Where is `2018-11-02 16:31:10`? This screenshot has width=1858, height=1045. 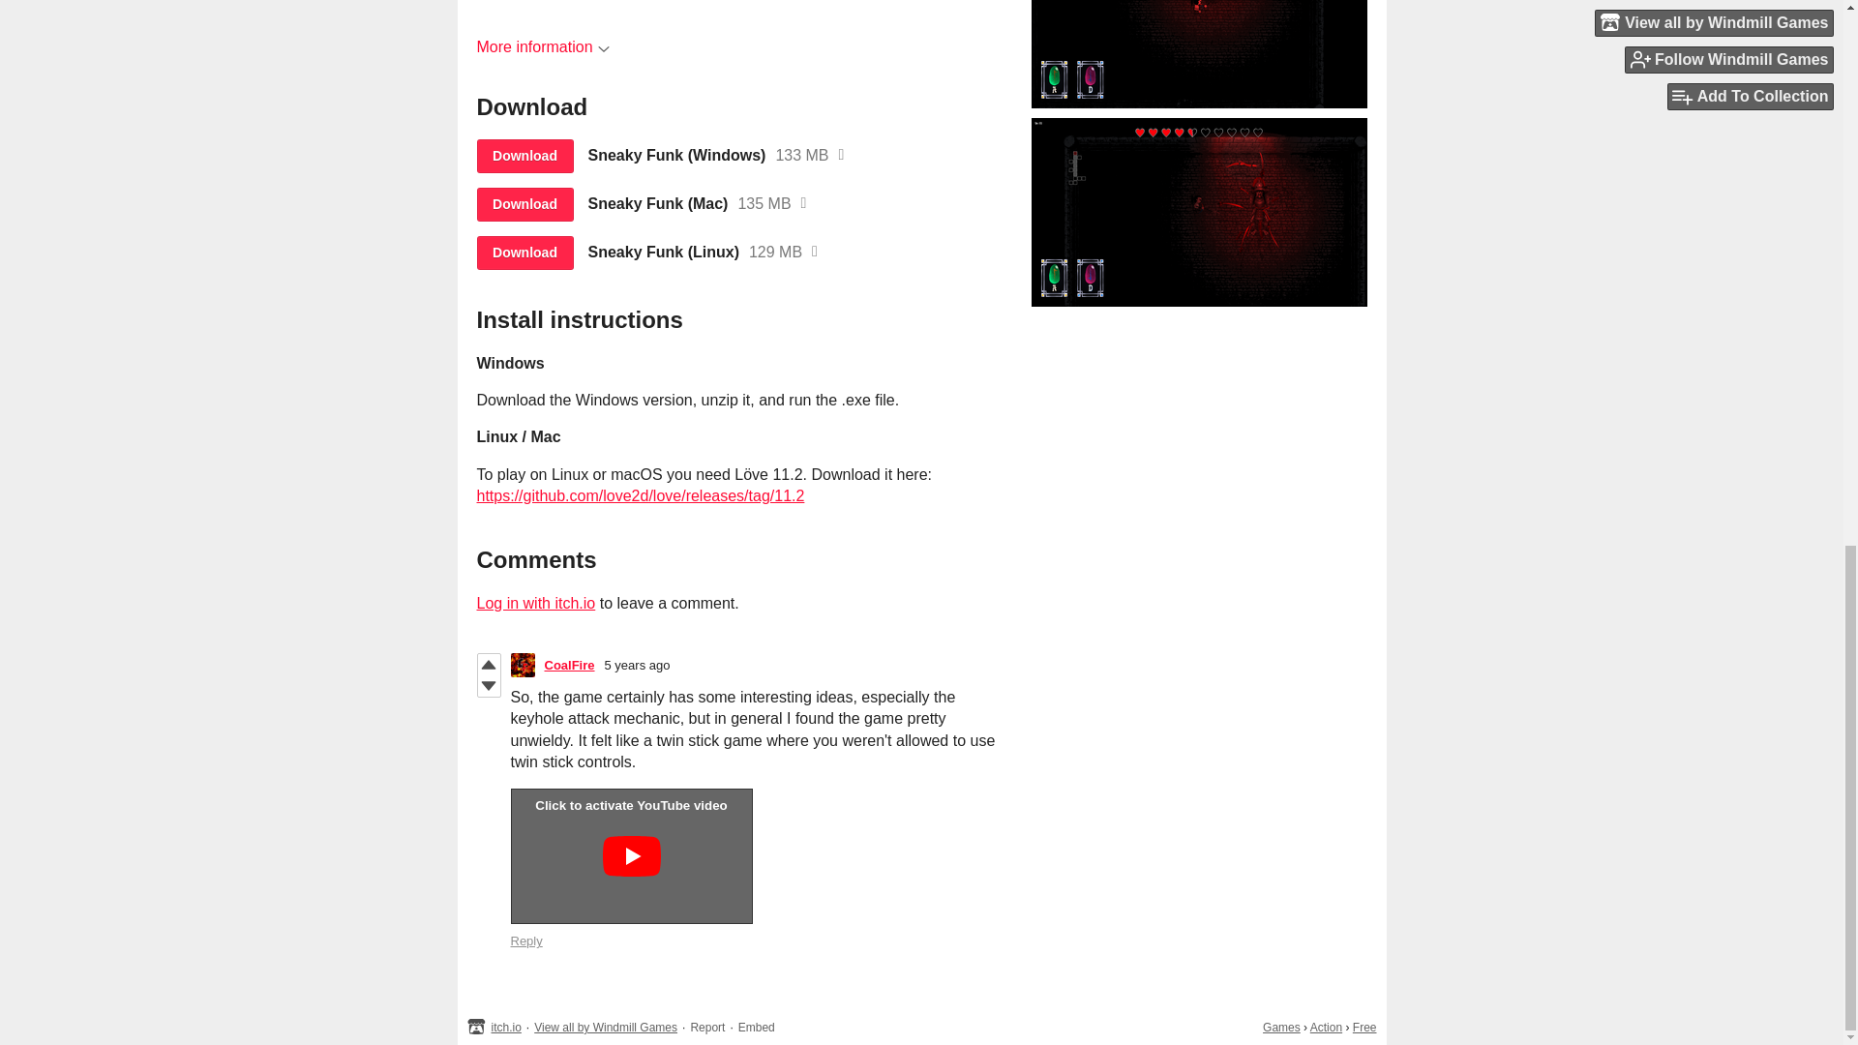 2018-11-02 16:31:10 is located at coordinates (638, 666).